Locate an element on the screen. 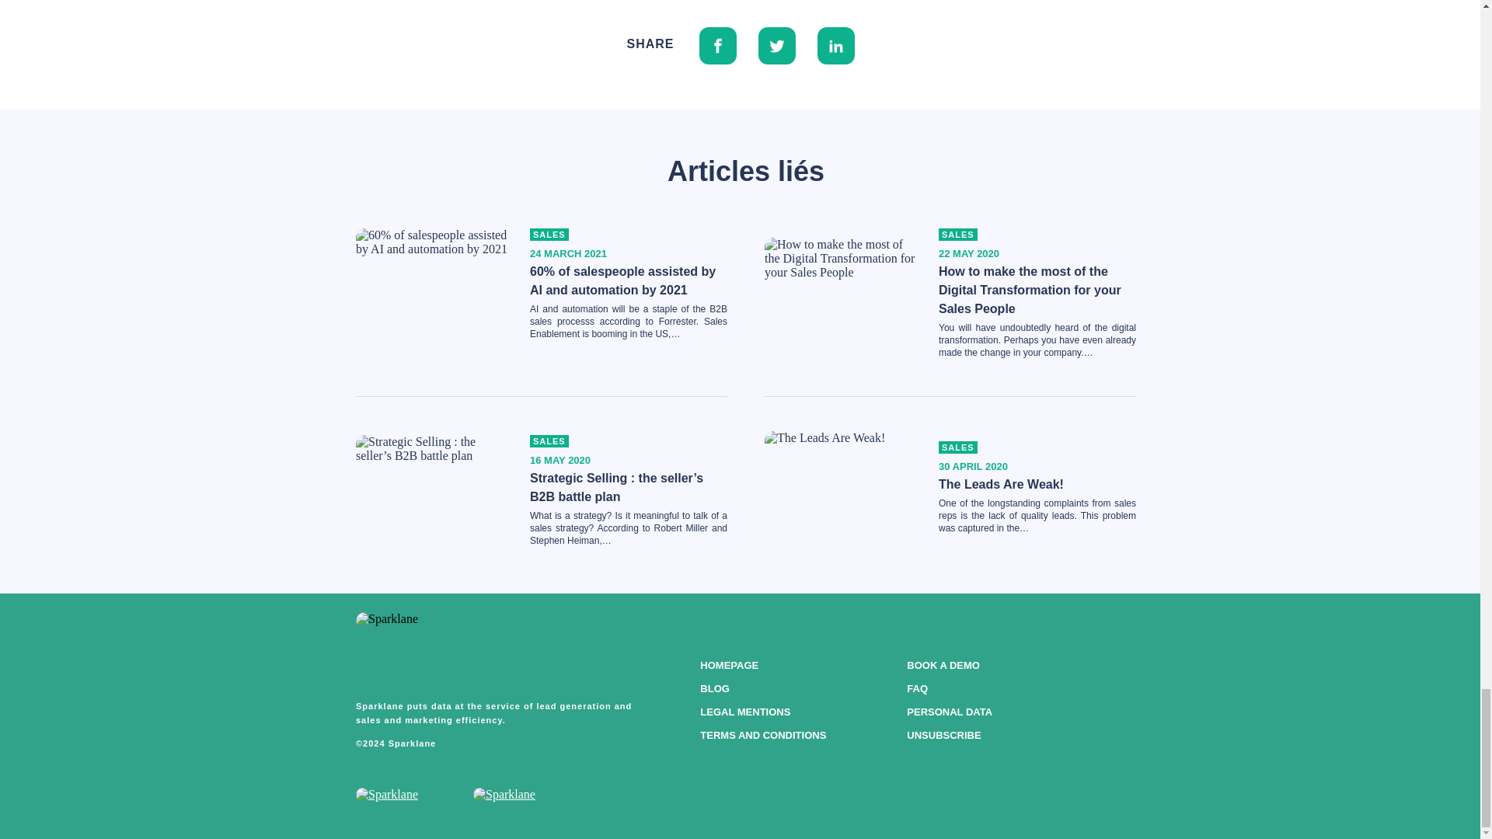  Read the article is located at coordinates (1030, 291).